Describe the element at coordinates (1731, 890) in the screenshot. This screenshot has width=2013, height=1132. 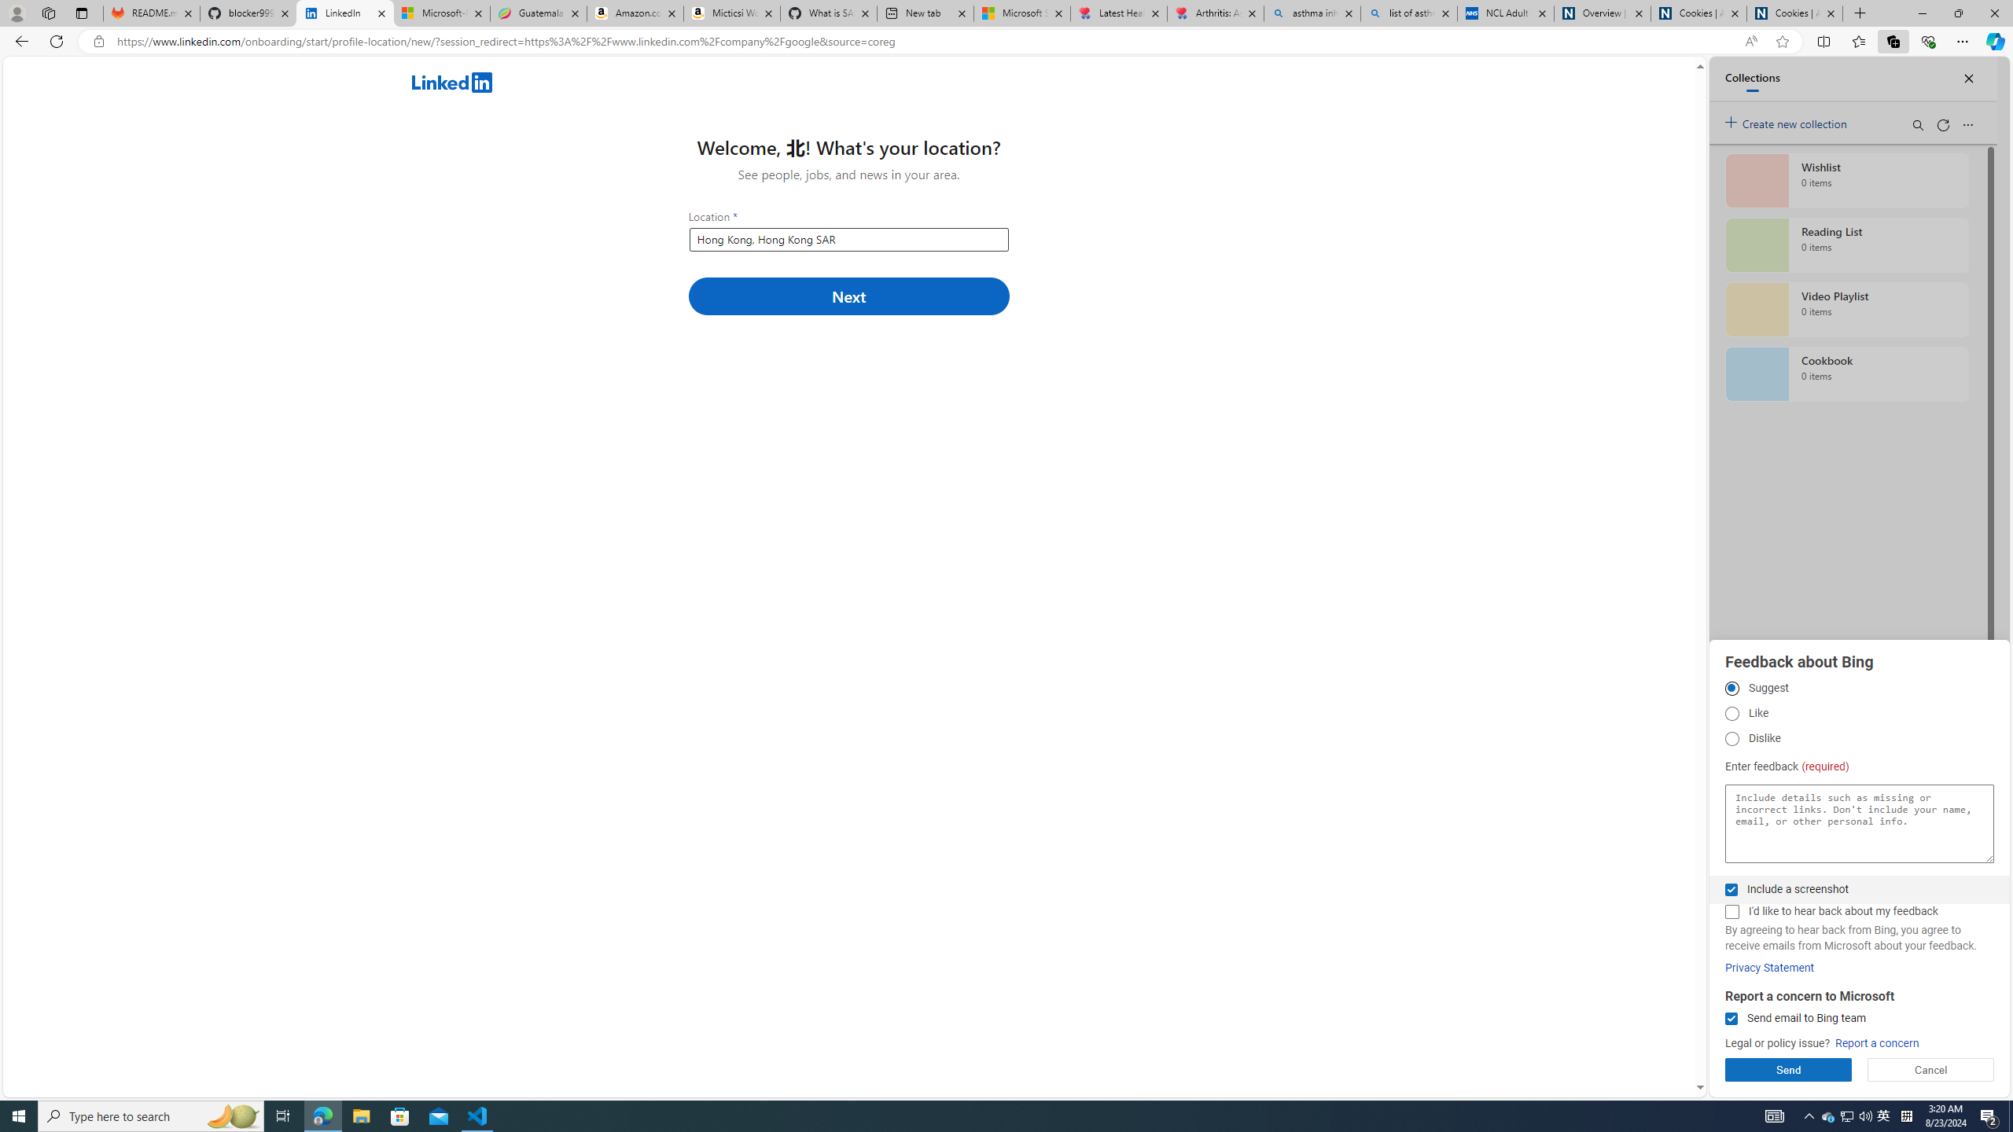
I see `Include a screenshot` at that location.